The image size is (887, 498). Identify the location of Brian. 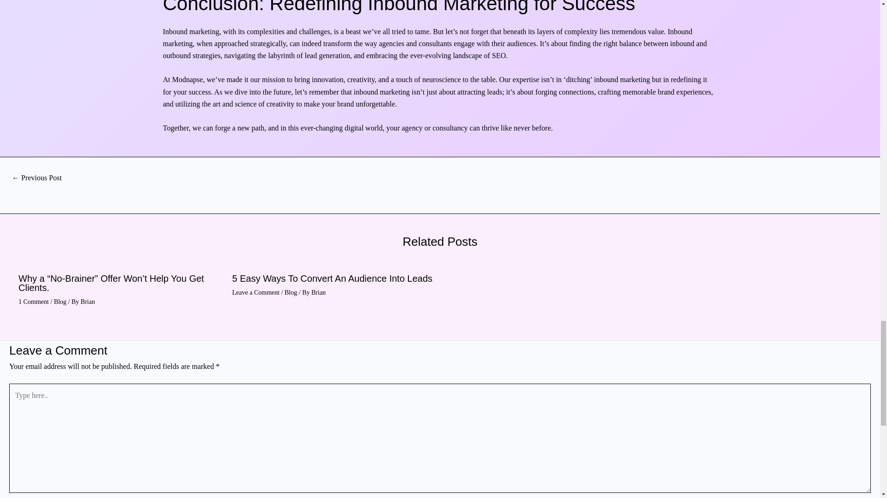
(318, 292).